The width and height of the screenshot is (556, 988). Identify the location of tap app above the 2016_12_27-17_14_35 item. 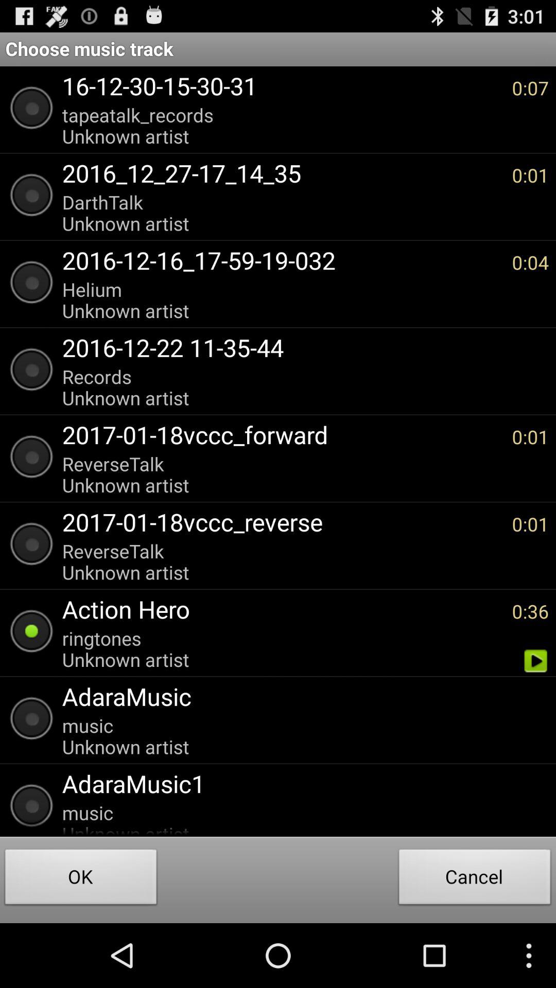
(282, 126).